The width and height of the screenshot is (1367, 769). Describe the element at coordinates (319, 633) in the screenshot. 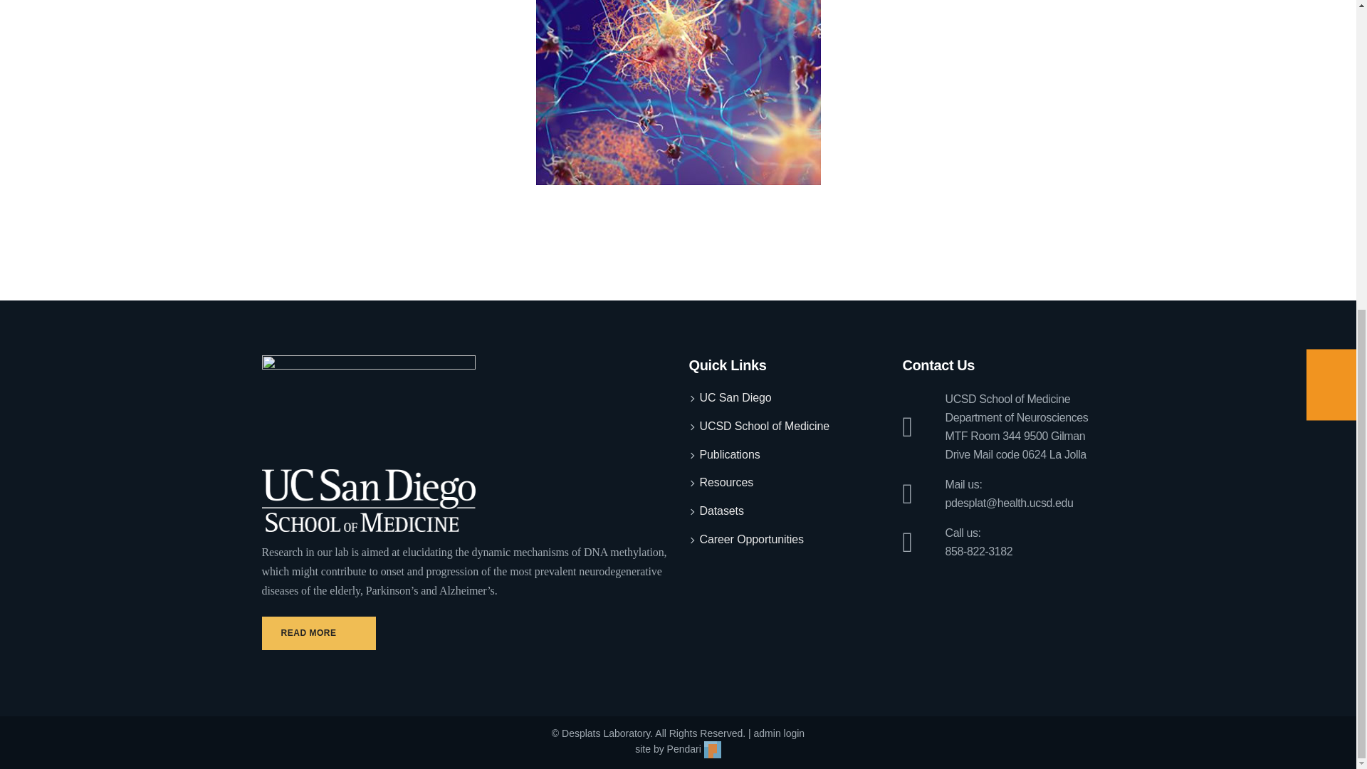

I see `READ MORE` at that location.